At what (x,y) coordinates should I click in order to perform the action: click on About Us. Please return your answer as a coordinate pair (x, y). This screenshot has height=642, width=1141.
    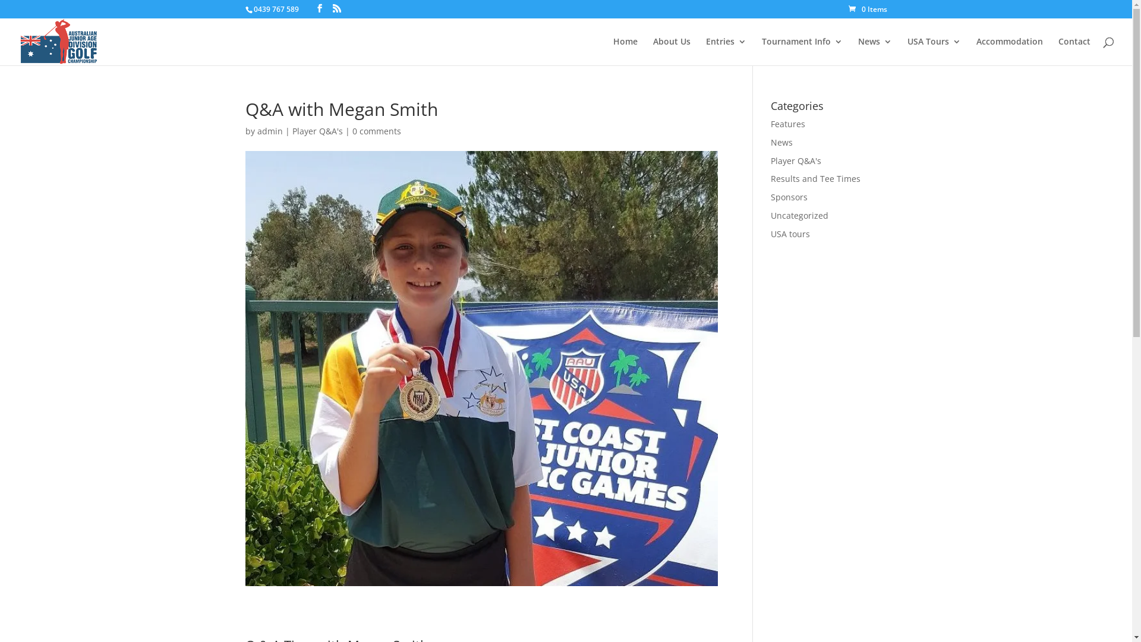
    Looking at the image, I should click on (672, 51).